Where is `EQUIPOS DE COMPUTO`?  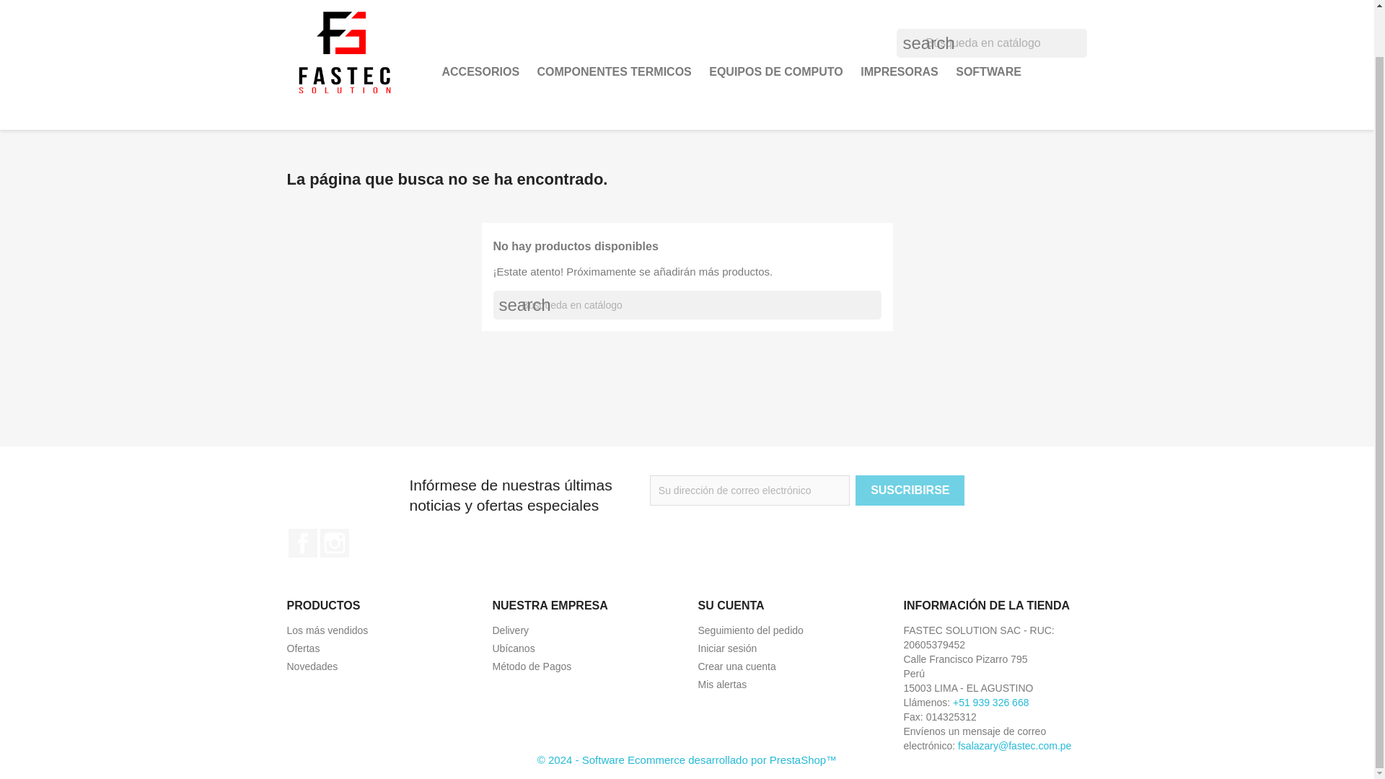 EQUIPOS DE COMPUTO is located at coordinates (776, 71).